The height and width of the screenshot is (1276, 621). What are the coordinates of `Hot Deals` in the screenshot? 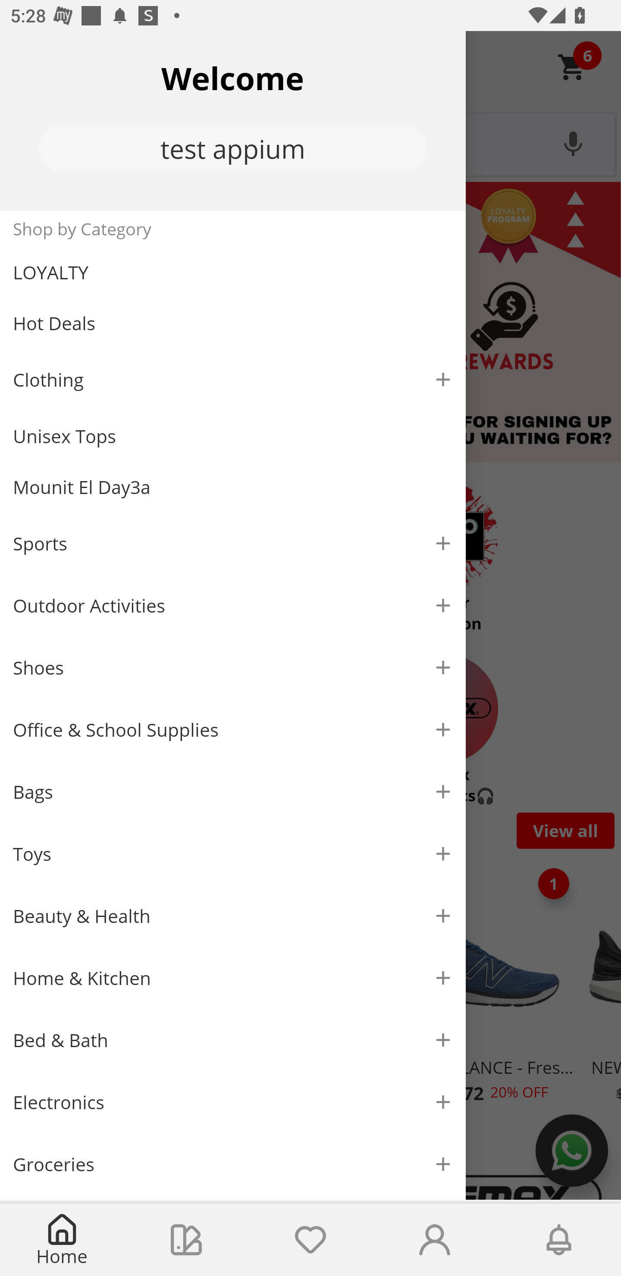 It's located at (233, 322).